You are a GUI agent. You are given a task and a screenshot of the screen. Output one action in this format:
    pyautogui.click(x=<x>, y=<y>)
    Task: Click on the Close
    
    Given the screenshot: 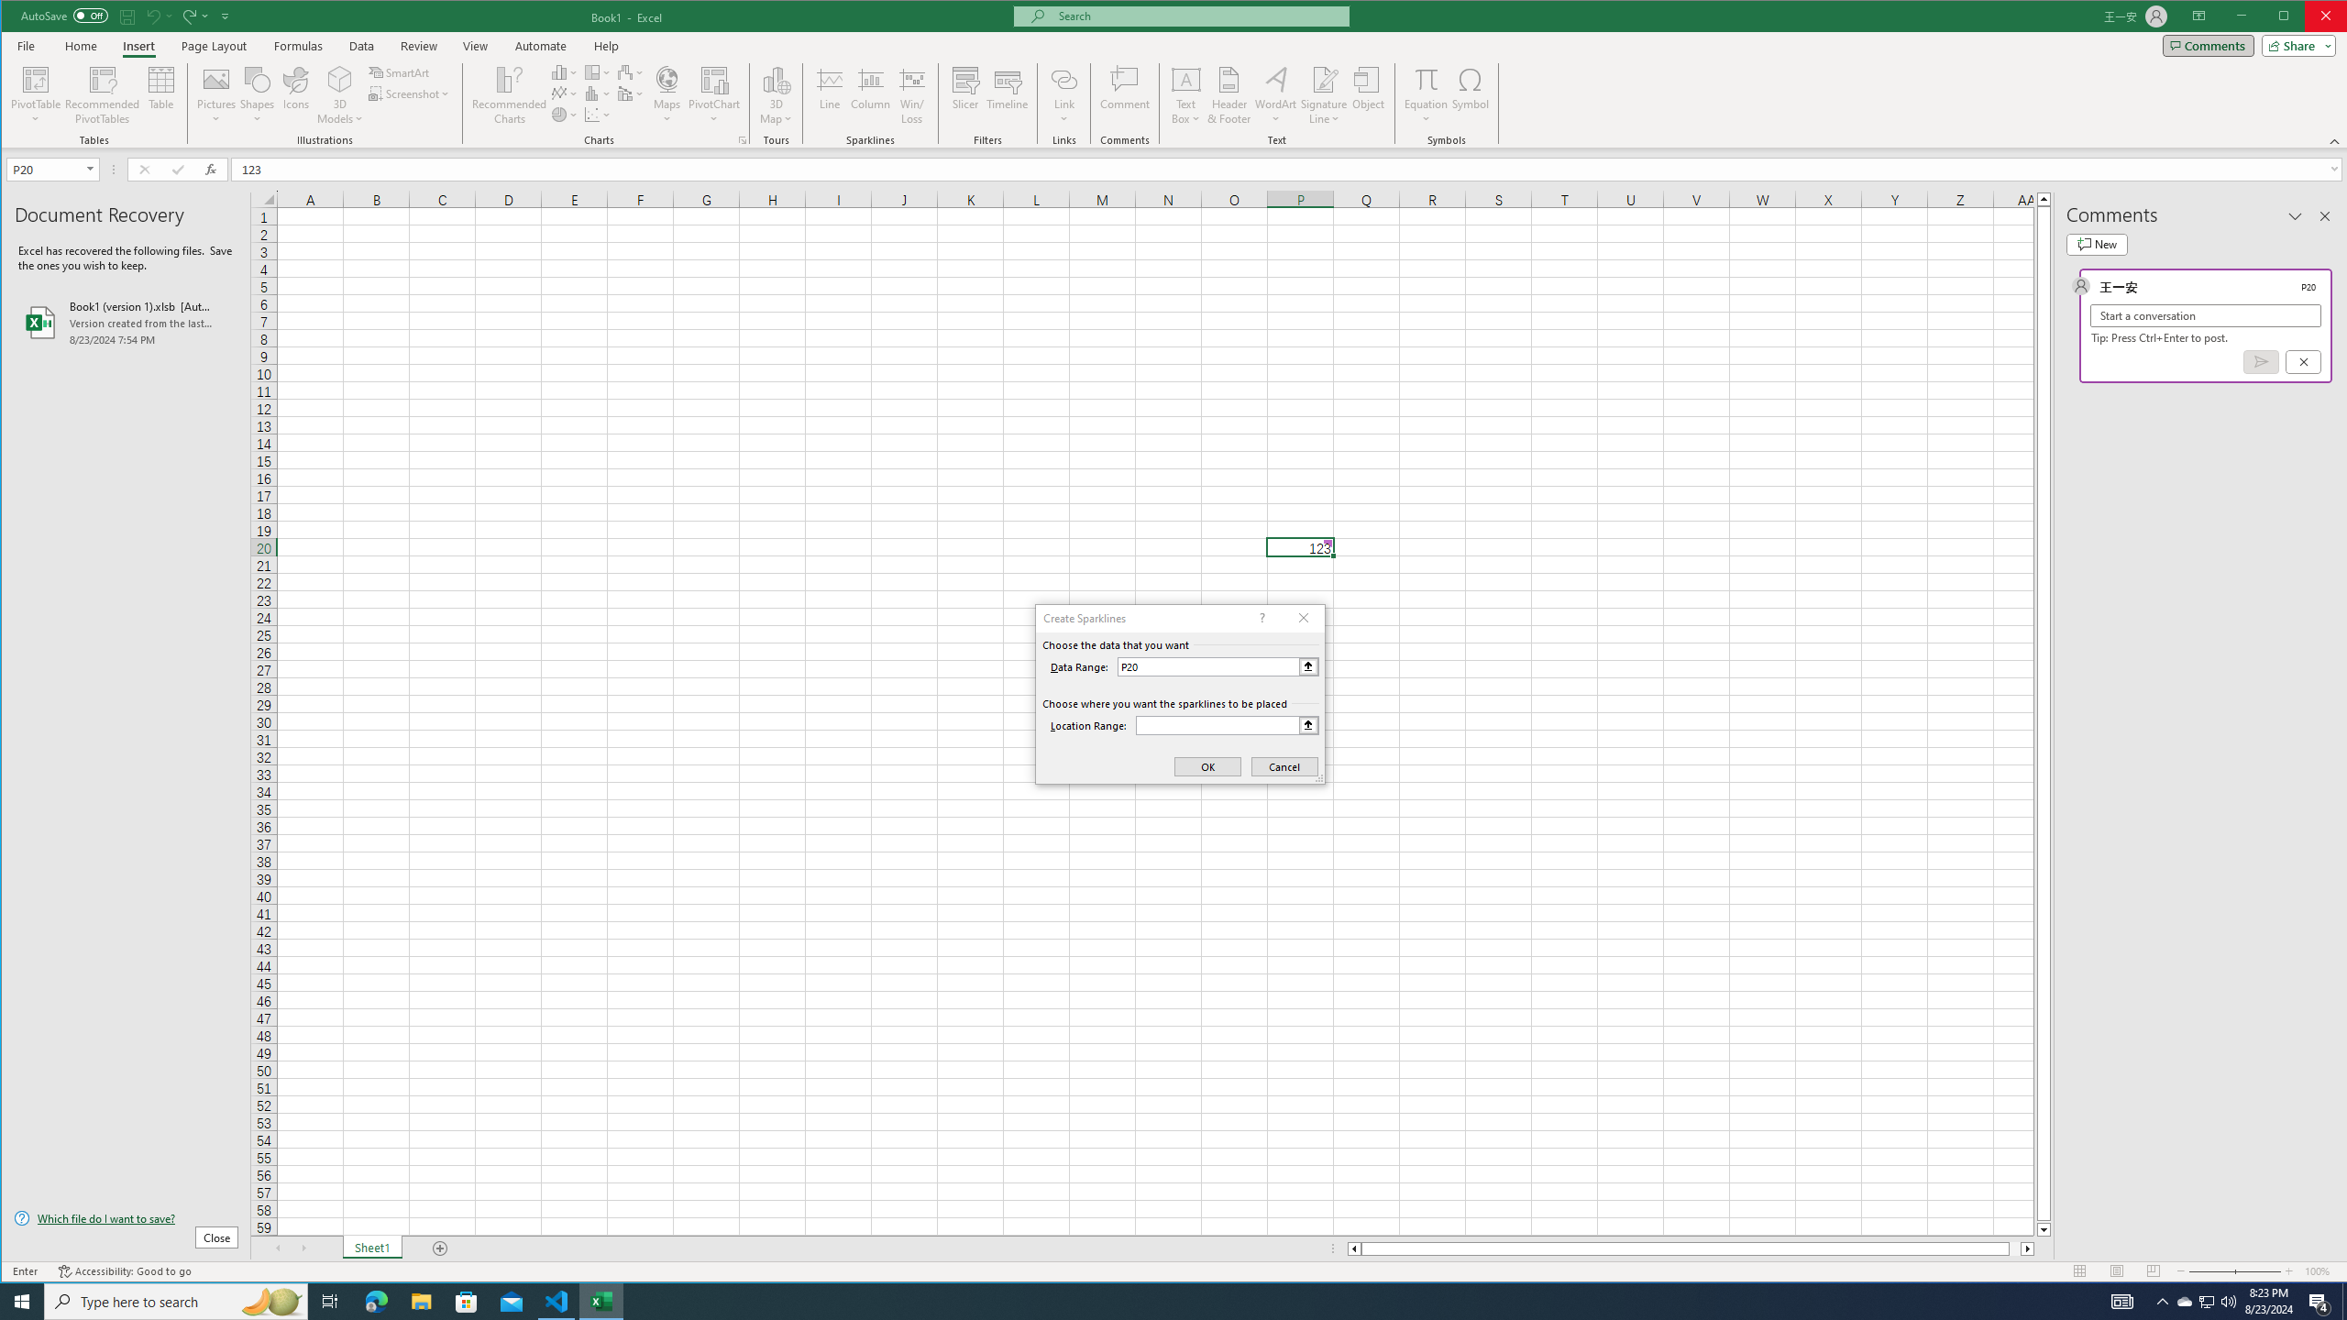 What is the action you would take?
    pyautogui.click(x=2330, y=17)
    